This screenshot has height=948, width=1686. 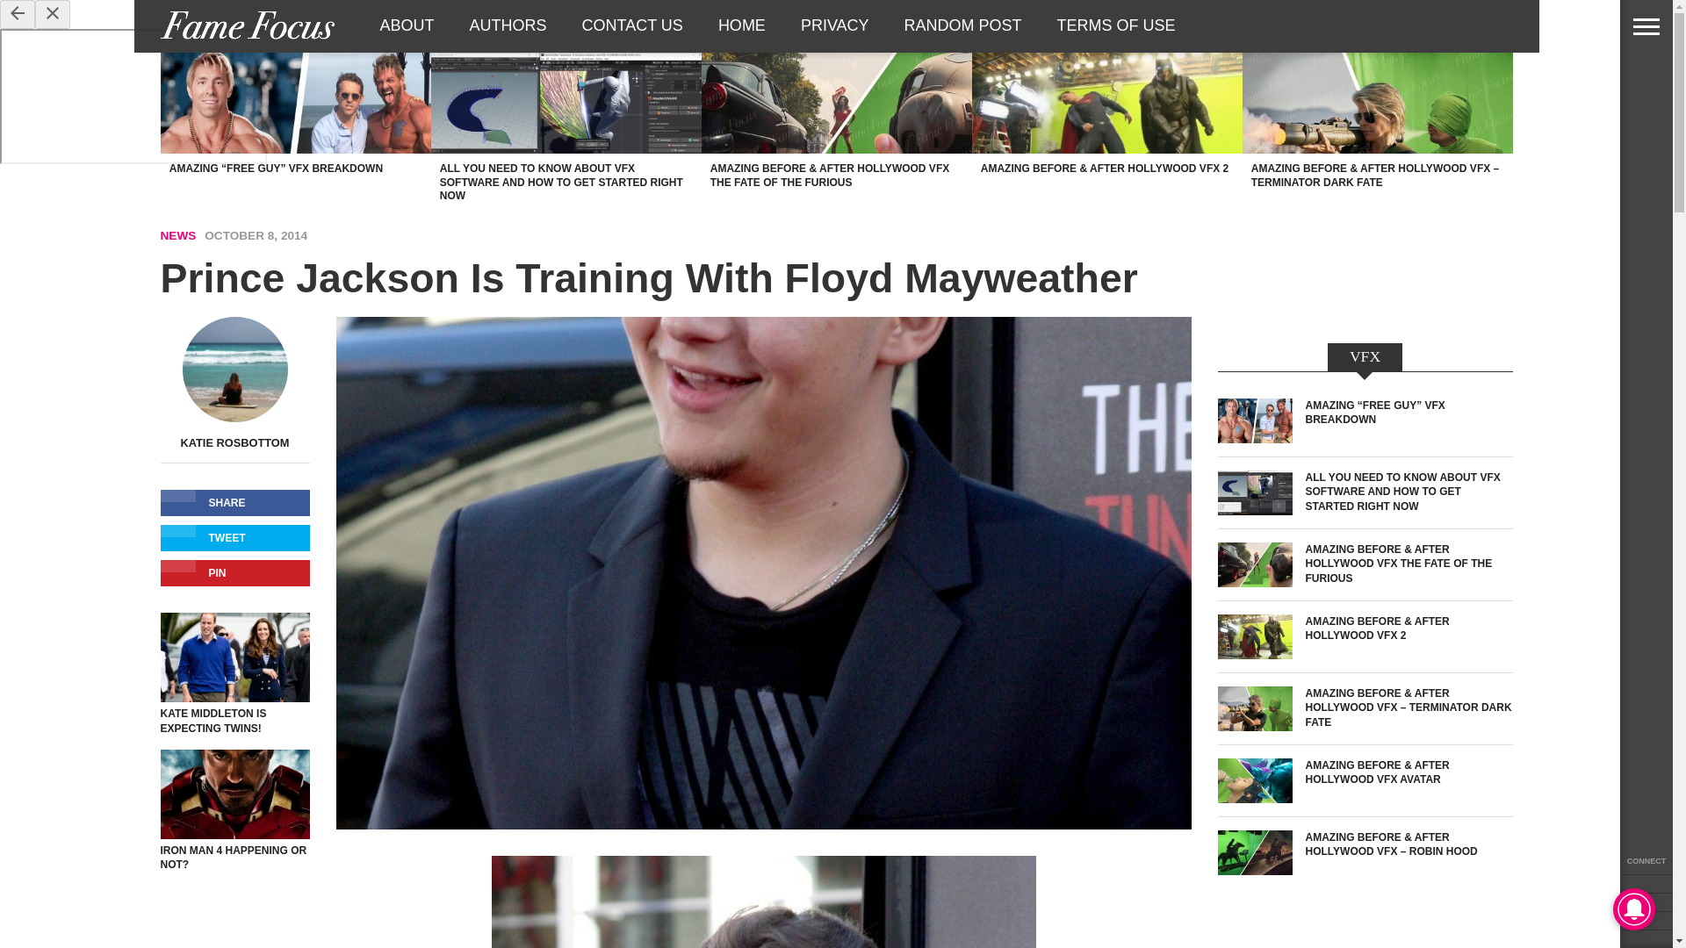 I want to click on KATIE ROSBOTTOM, so click(x=235, y=442).